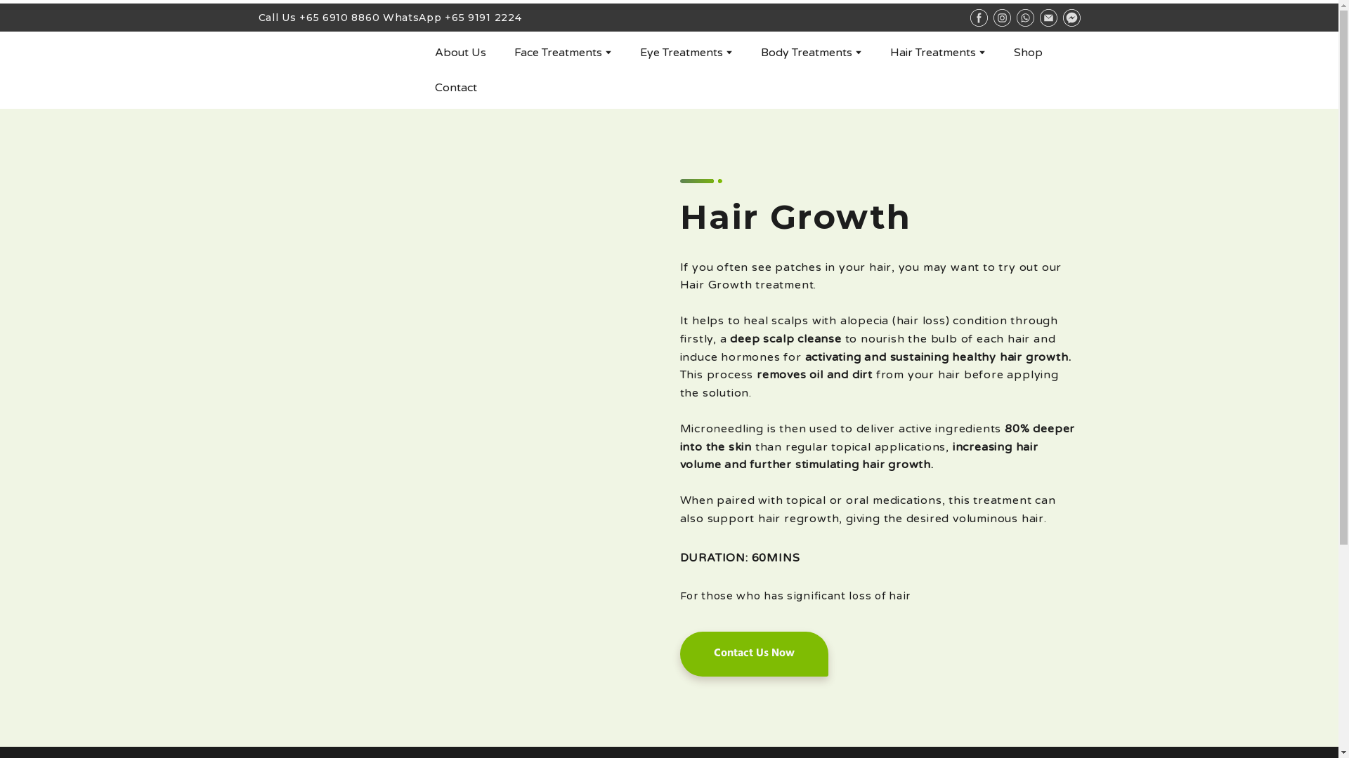 This screenshot has width=1349, height=758. What do you see at coordinates (558, 52) in the screenshot?
I see `Face Treatments` at bounding box center [558, 52].